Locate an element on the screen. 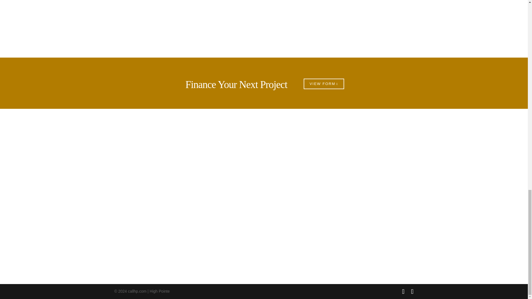  VIEW FORM is located at coordinates (324, 84).